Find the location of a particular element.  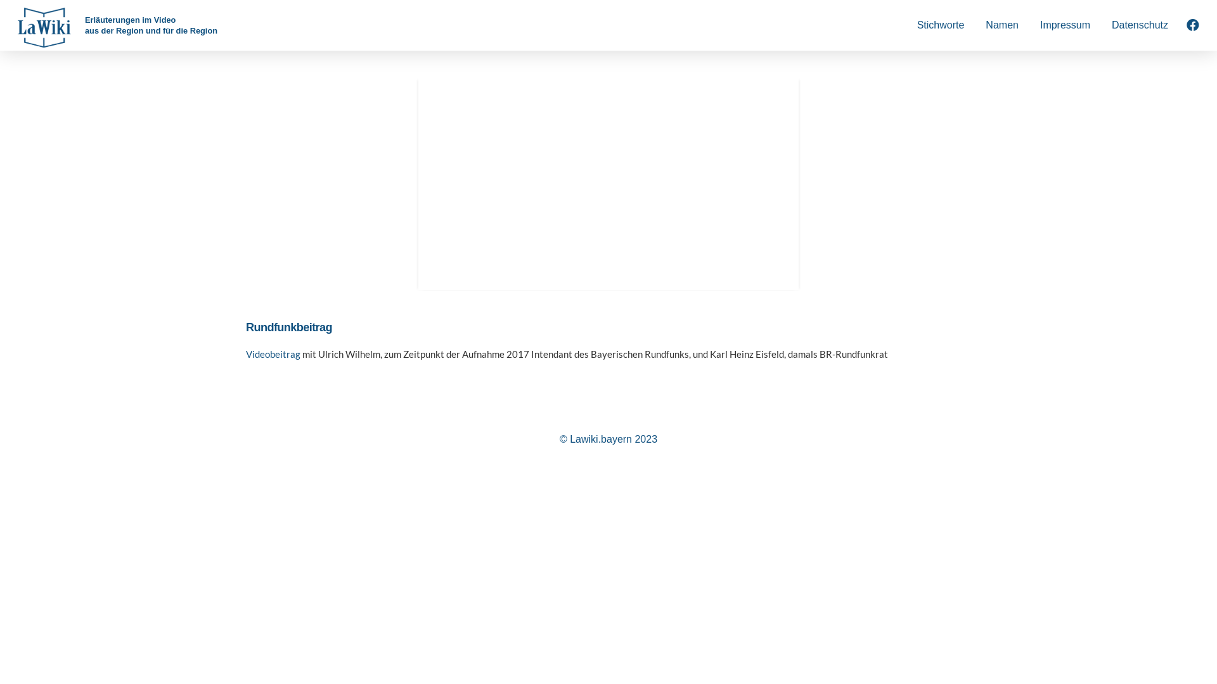

Impressum is located at coordinates (1065, 25).